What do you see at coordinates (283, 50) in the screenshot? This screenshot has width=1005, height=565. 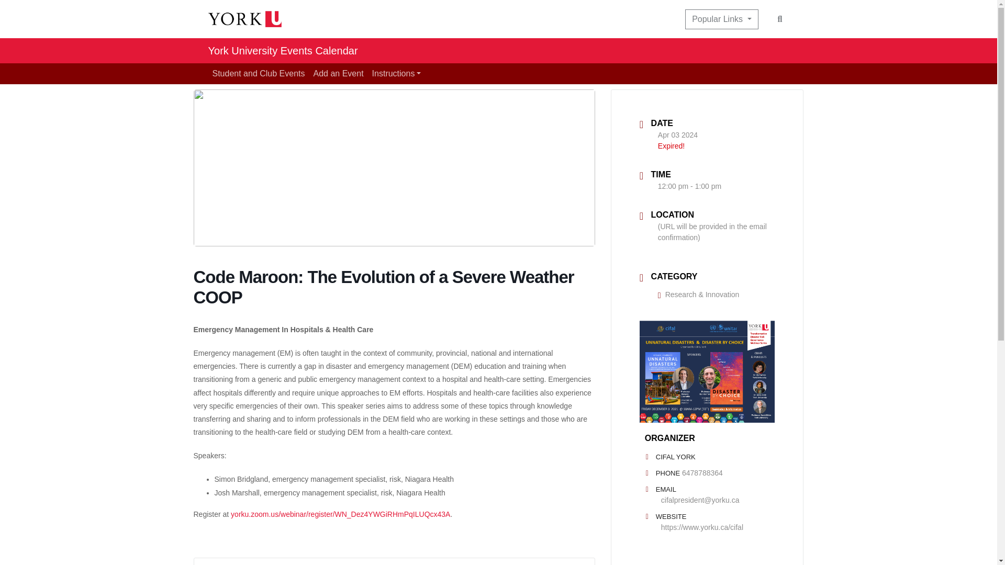 I see `York University Events Calendar` at bounding box center [283, 50].